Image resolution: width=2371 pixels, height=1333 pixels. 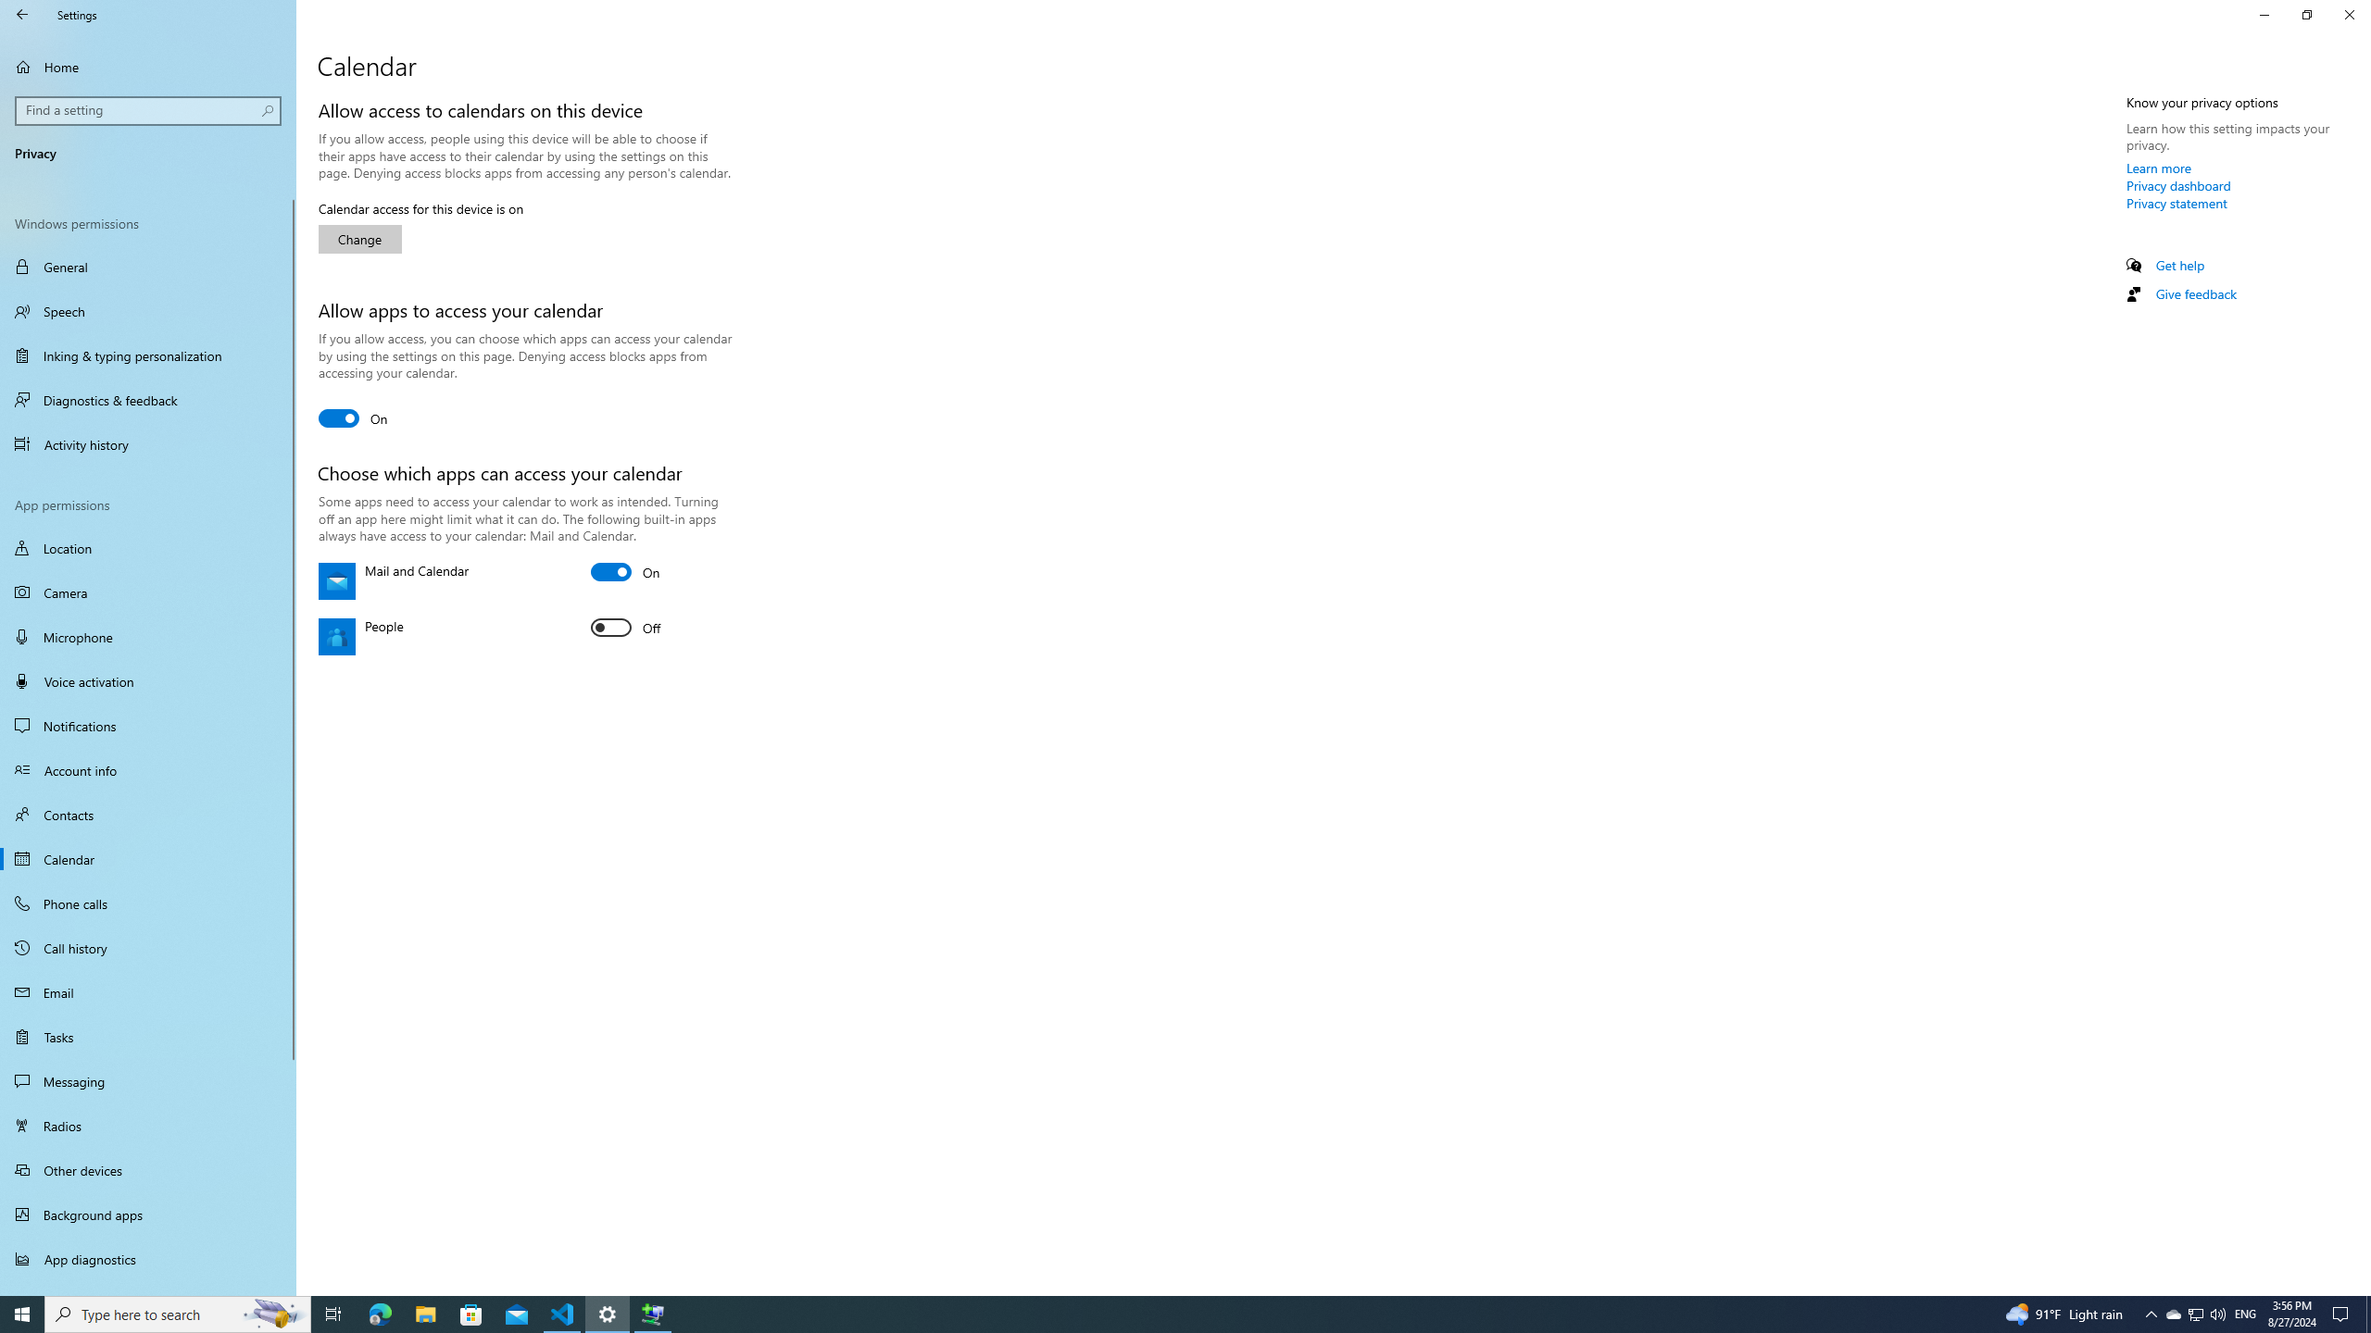 I want to click on Privacy dashboard, so click(x=2178, y=185).